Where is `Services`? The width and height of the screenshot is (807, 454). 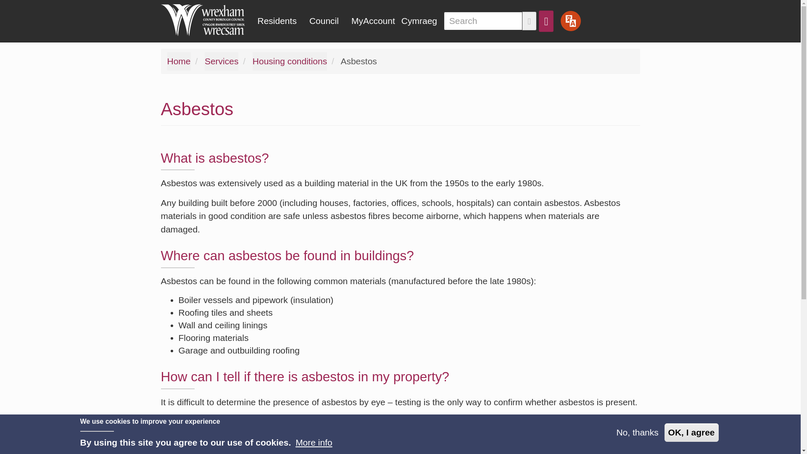 Services is located at coordinates (222, 61).